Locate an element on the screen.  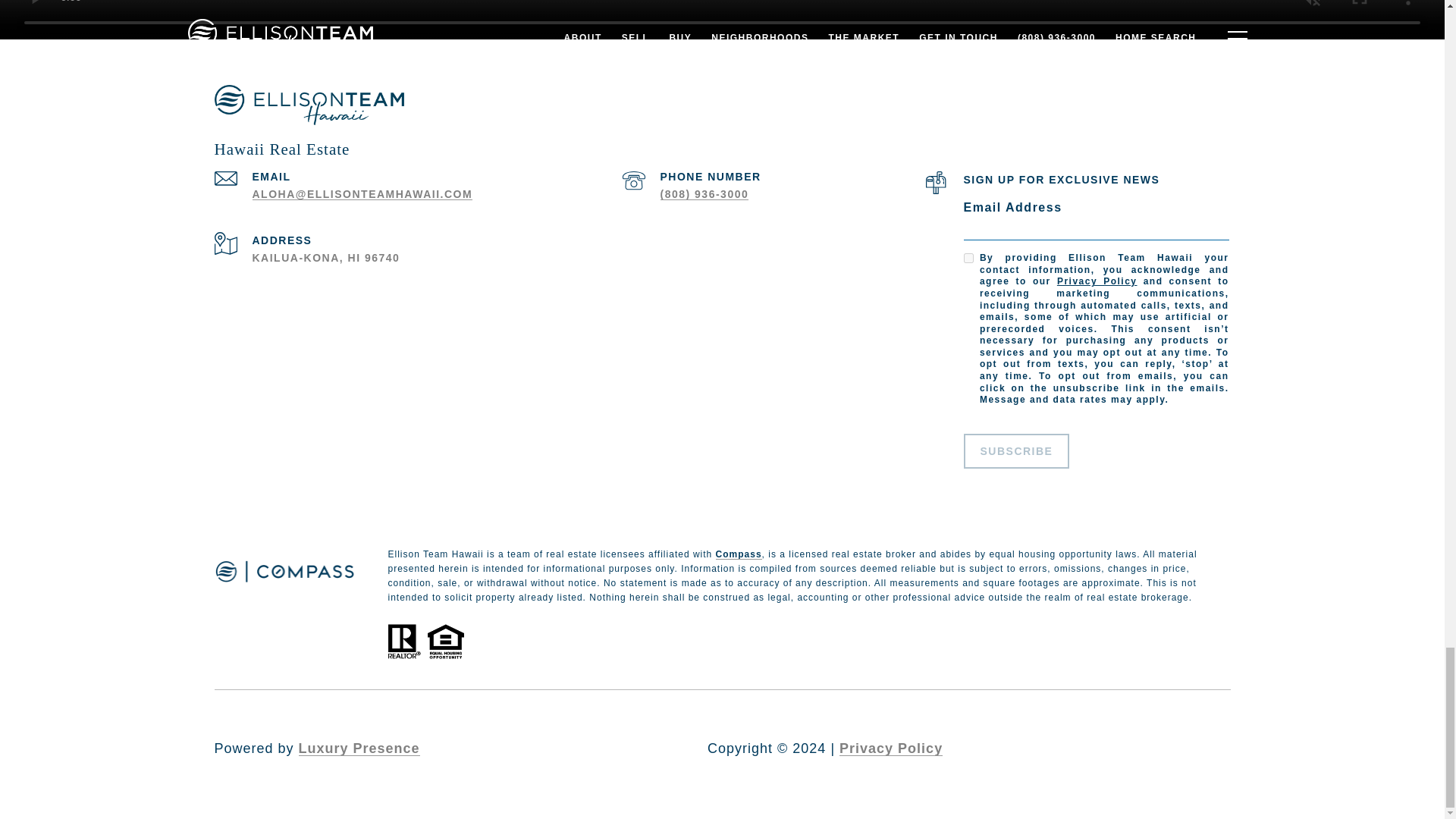
on is located at coordinates (968, 258).